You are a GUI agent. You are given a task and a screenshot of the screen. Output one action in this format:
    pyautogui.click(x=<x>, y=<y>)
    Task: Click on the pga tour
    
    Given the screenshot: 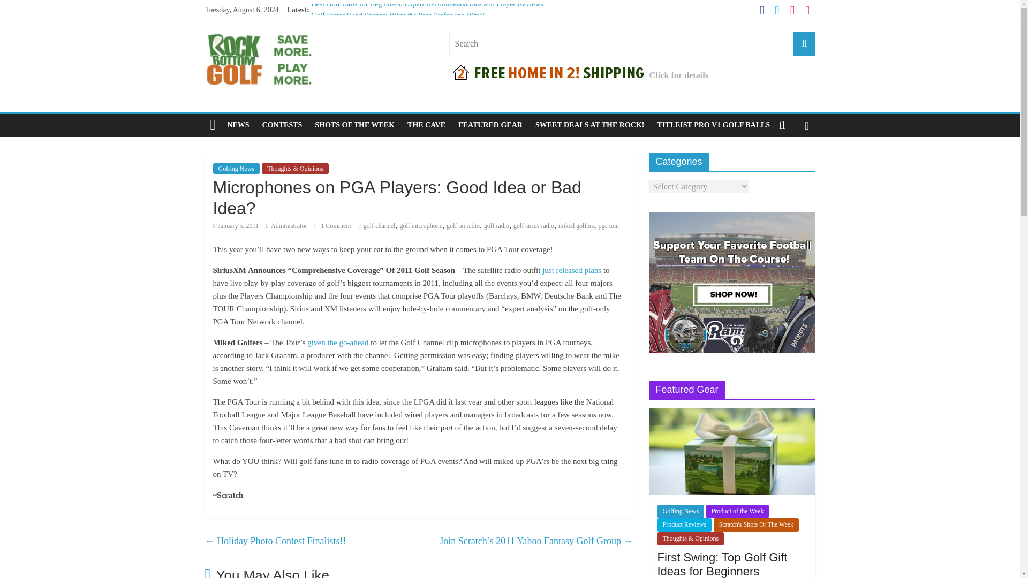 What is the action you would take?
    pyautogui.click(x=609, y=225)
    